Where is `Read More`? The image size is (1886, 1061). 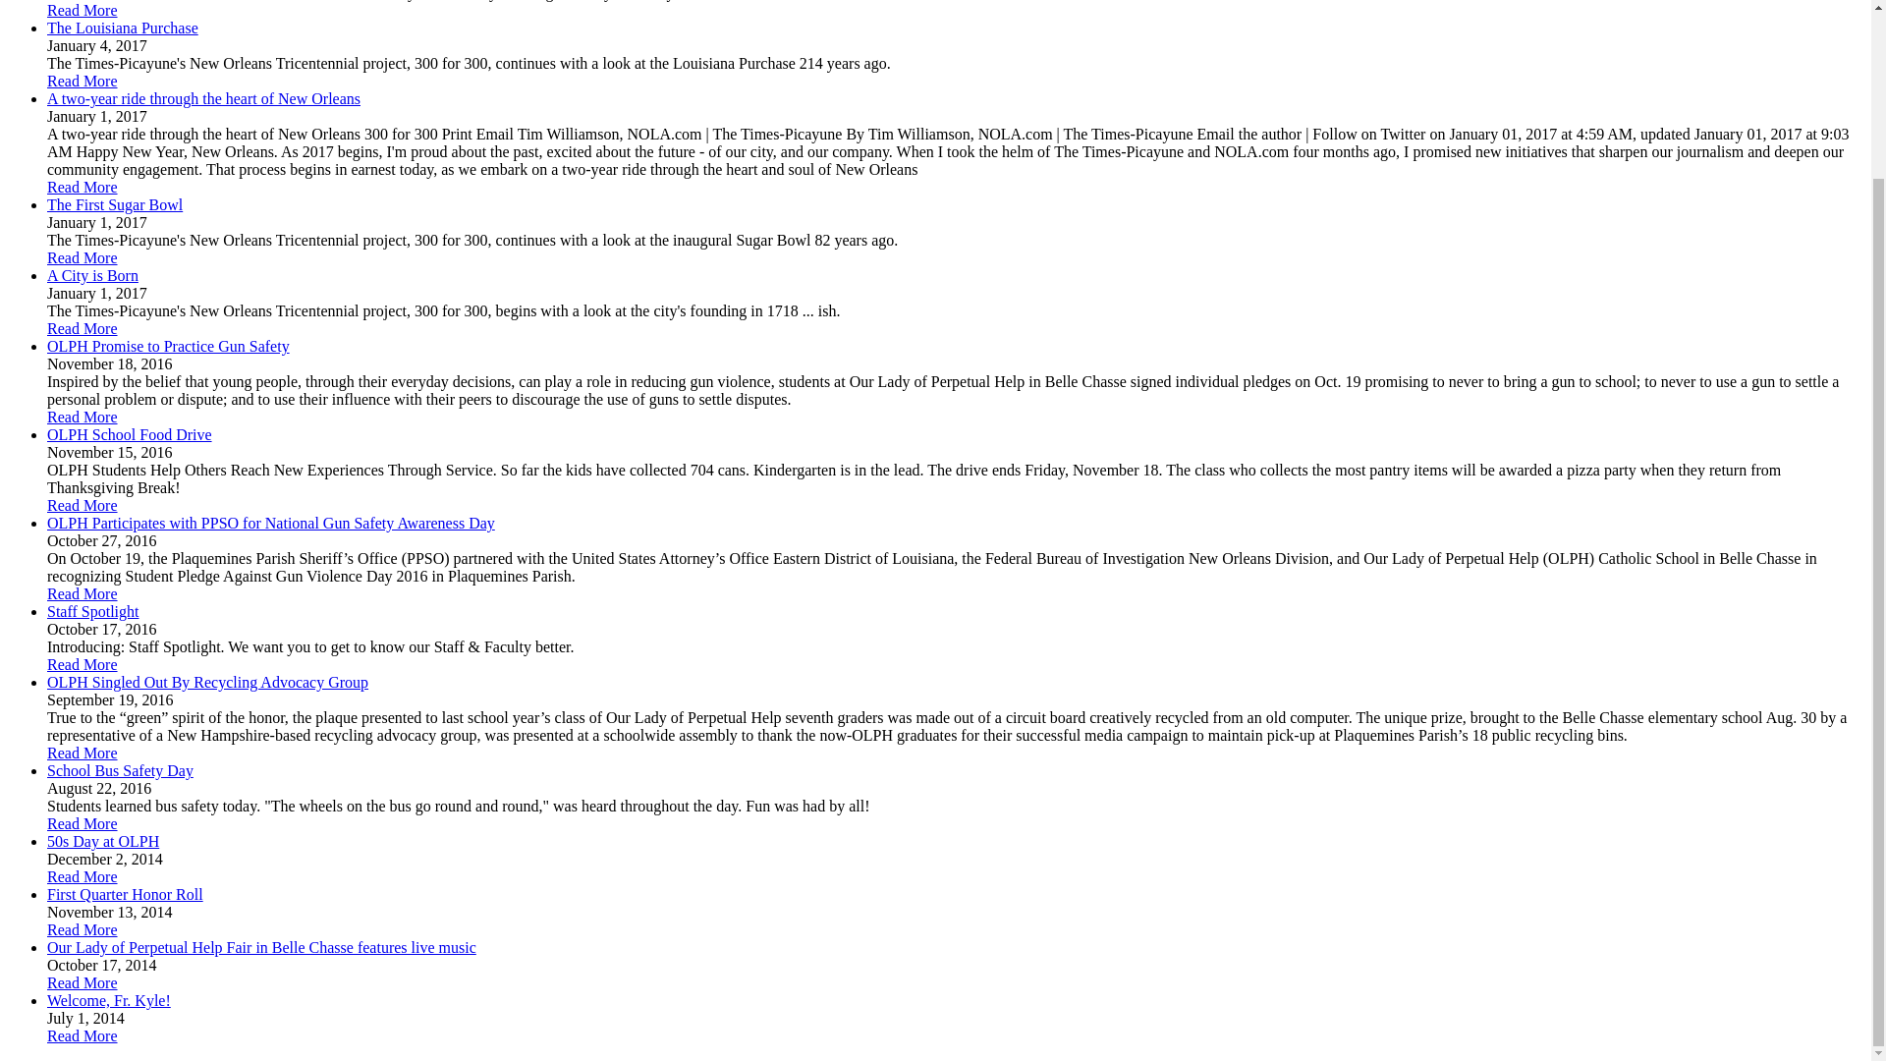 Read More is located at coordinates (83, 187).